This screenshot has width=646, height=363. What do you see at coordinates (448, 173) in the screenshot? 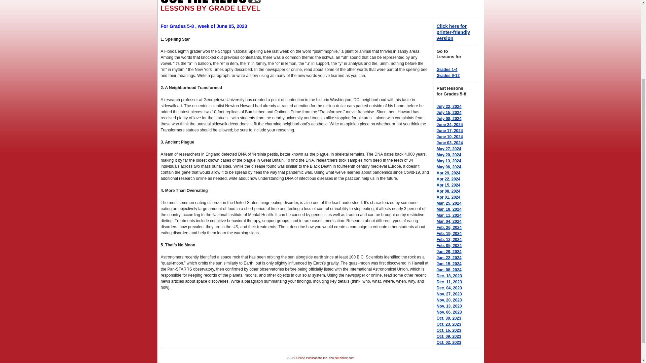
I see `Apr 29, 2024` at bounding box center [448, 173].